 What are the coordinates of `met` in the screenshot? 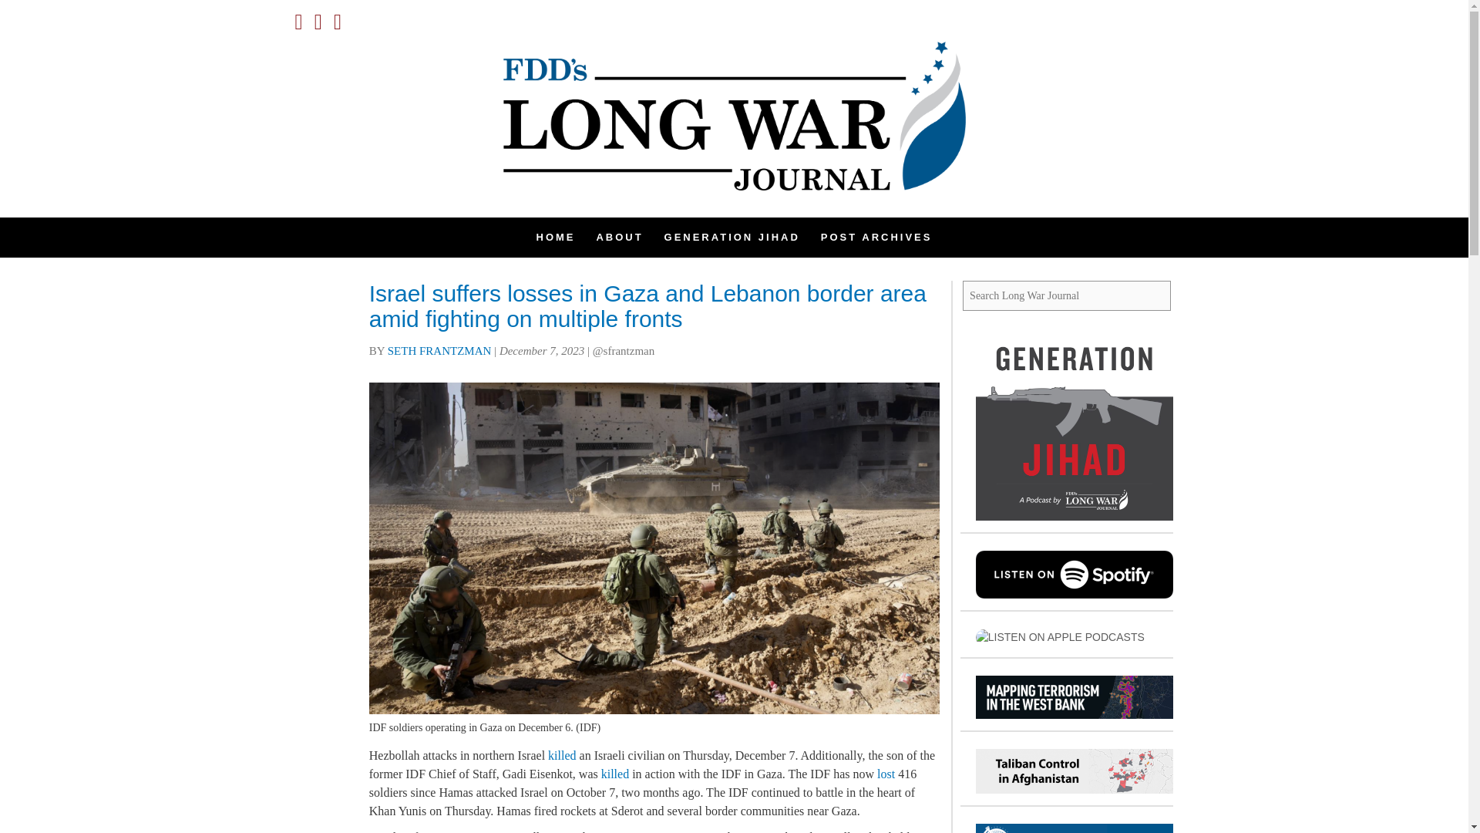 It's located at (570, 831).